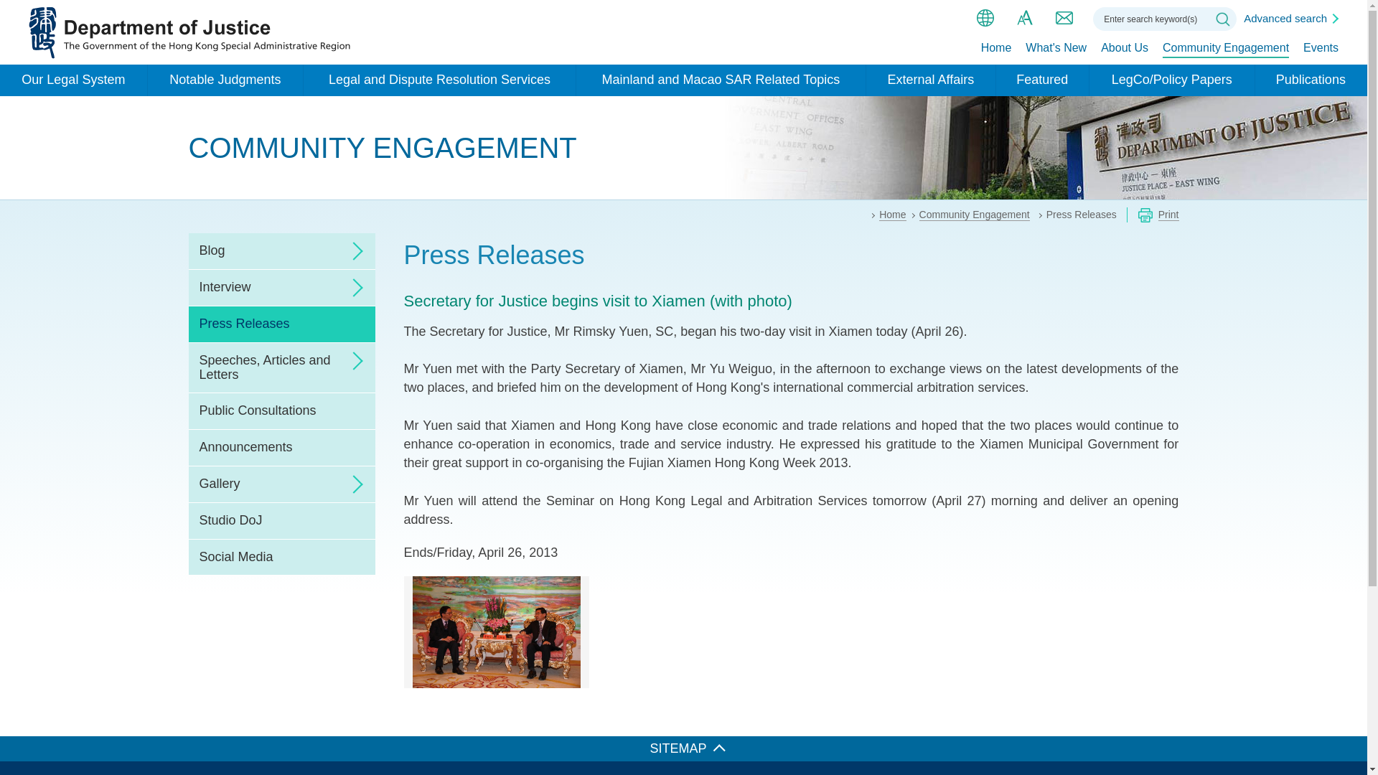 This screenshot has height=775, width=1378. I want to click on Blog, so click(281, 251).